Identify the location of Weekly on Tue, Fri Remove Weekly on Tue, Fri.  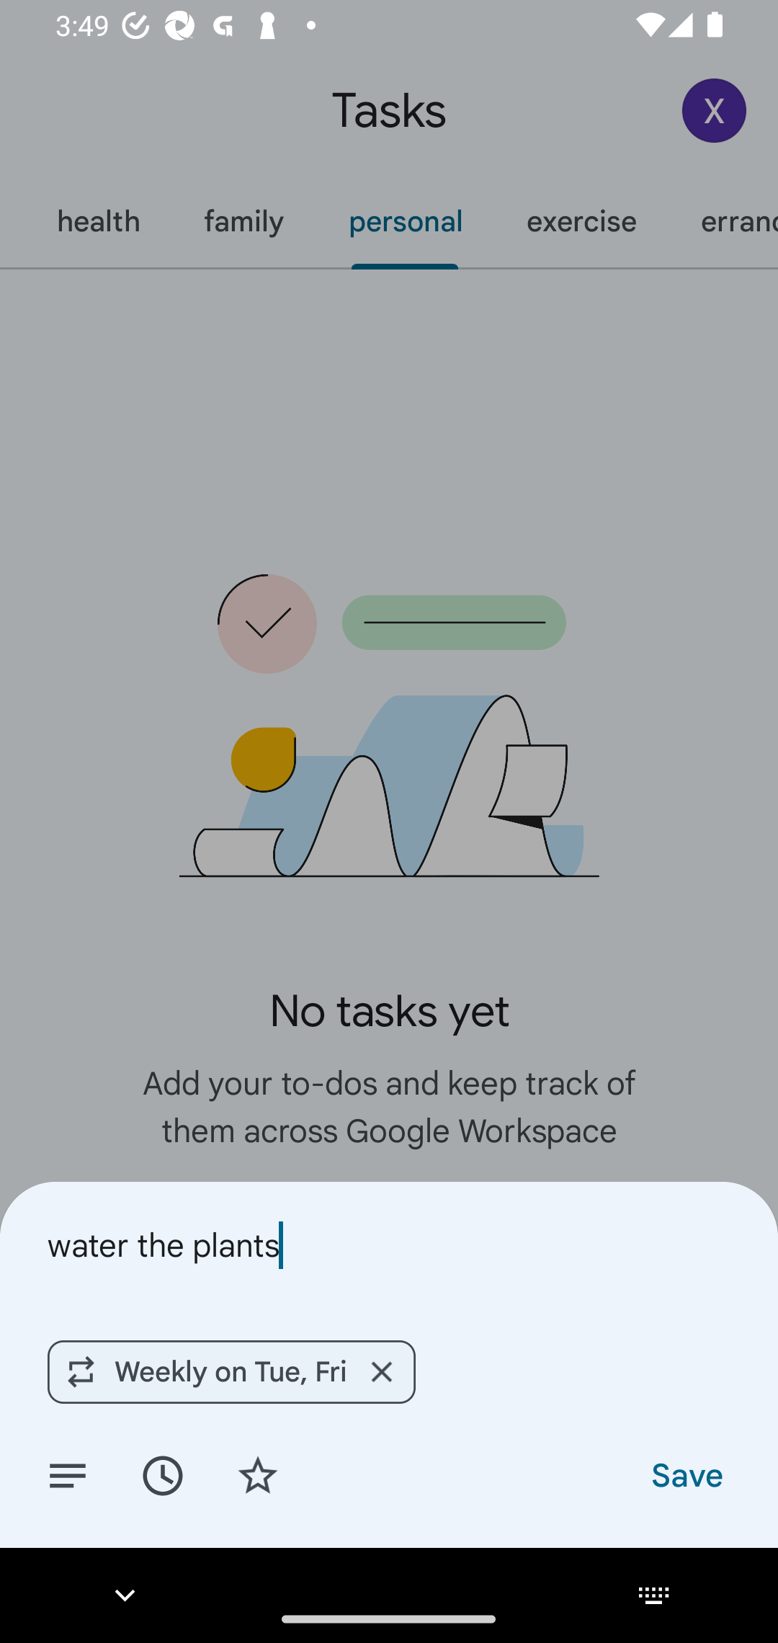
(231, 1371).